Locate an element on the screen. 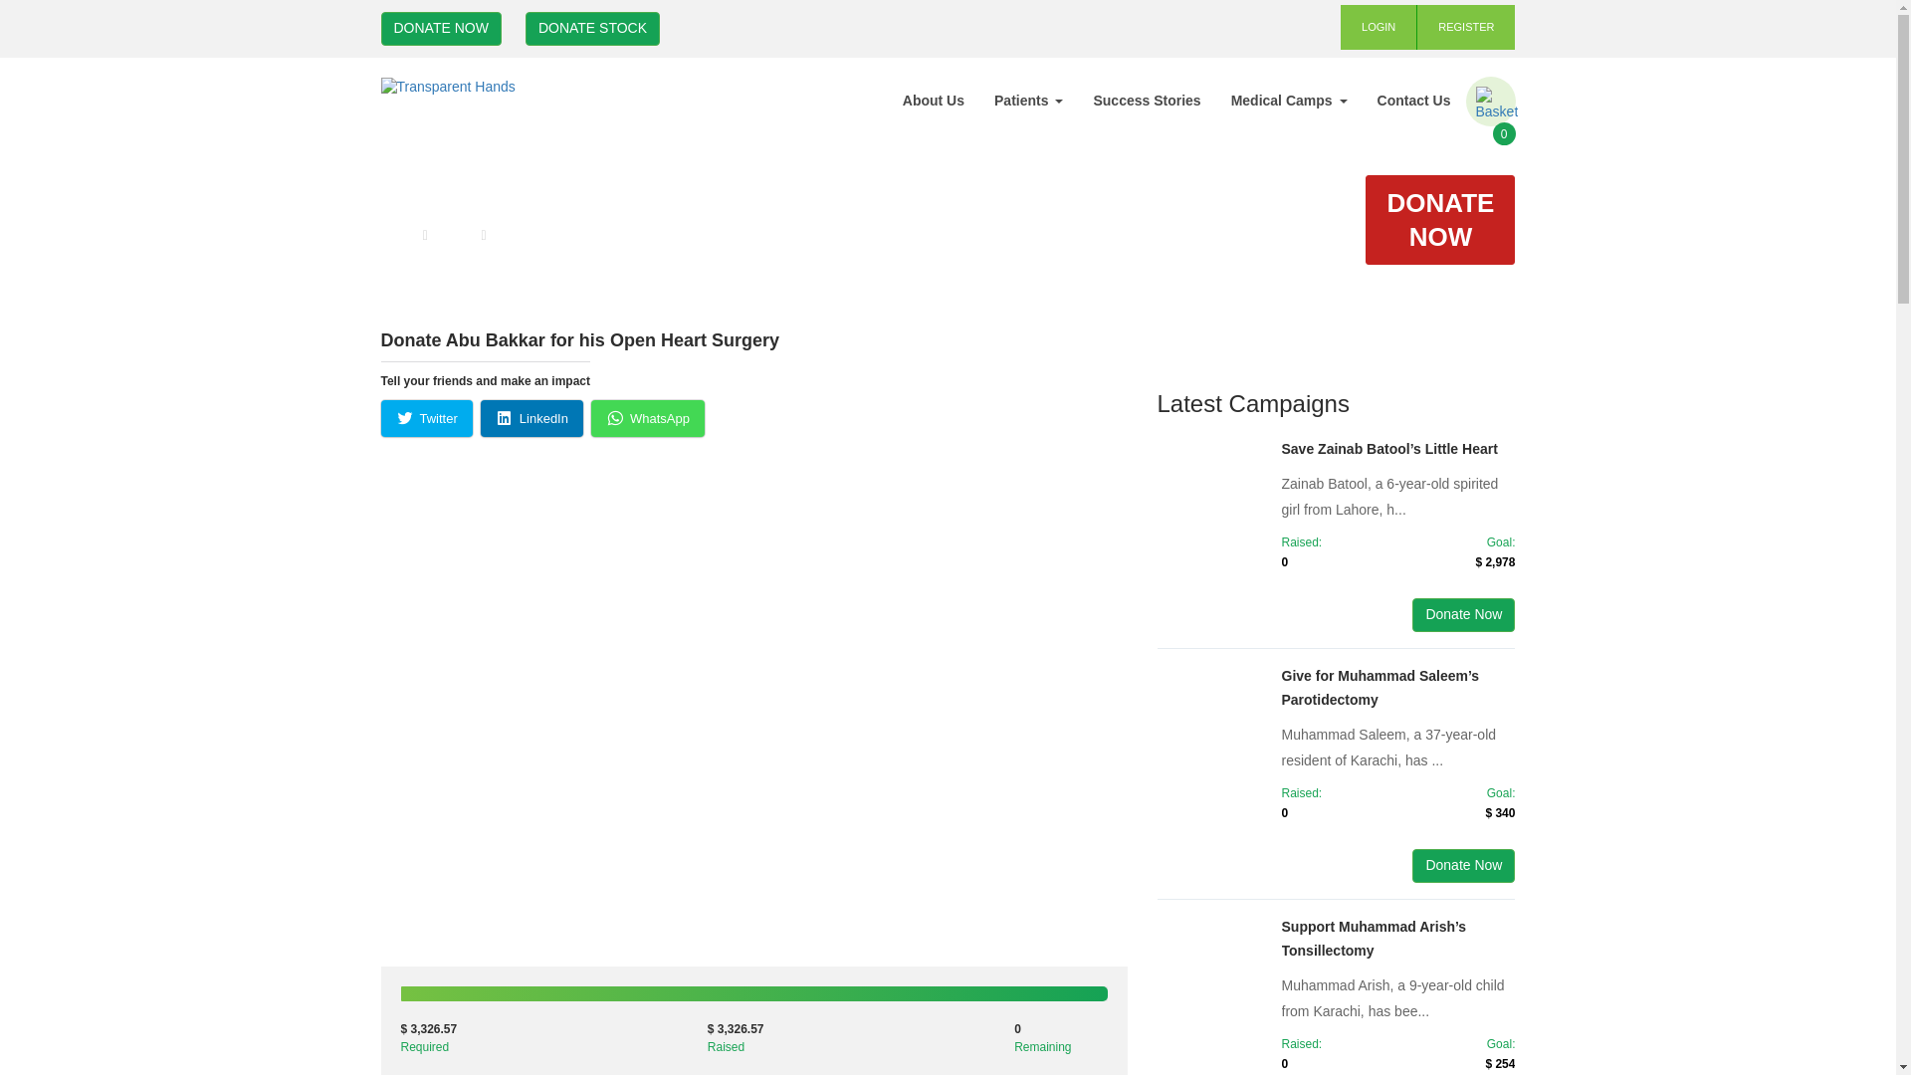 This screenshot has width=1911, height=1075. DONATE STOCK is located at coordinates (592, 28).